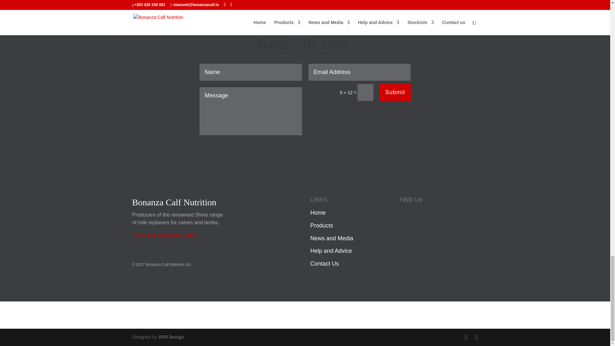  I want to click on Submit, so click(395, 92).